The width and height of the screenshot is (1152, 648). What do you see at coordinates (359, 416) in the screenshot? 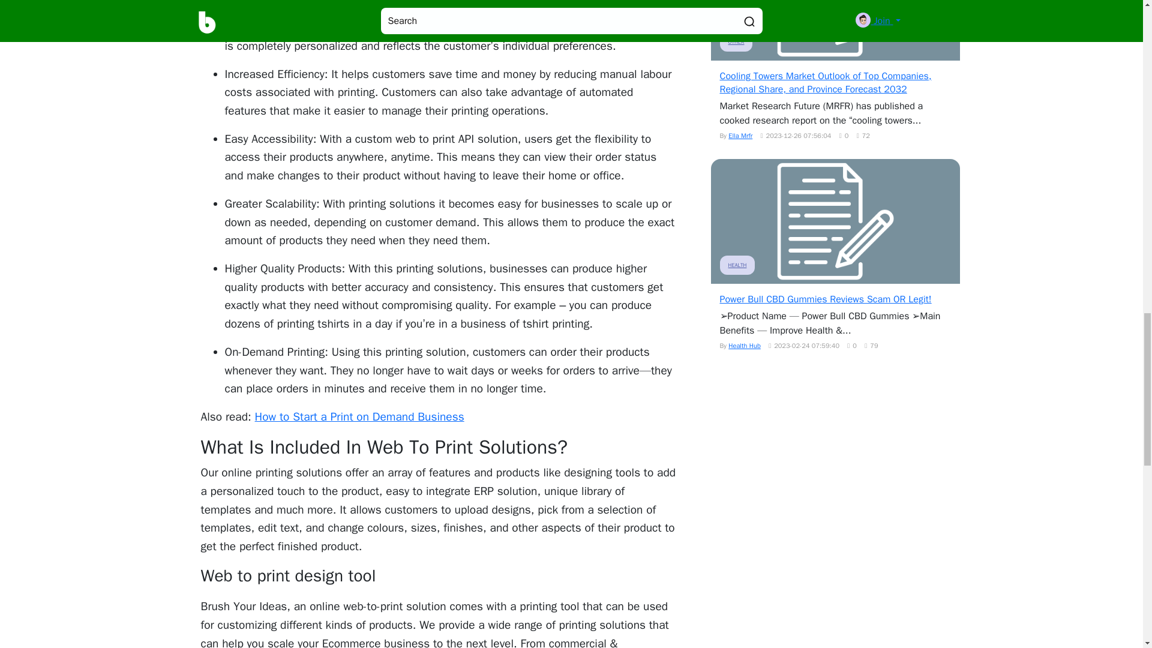
I see `How to Start a Print on Demand Business` at bounding box center [359, 416].